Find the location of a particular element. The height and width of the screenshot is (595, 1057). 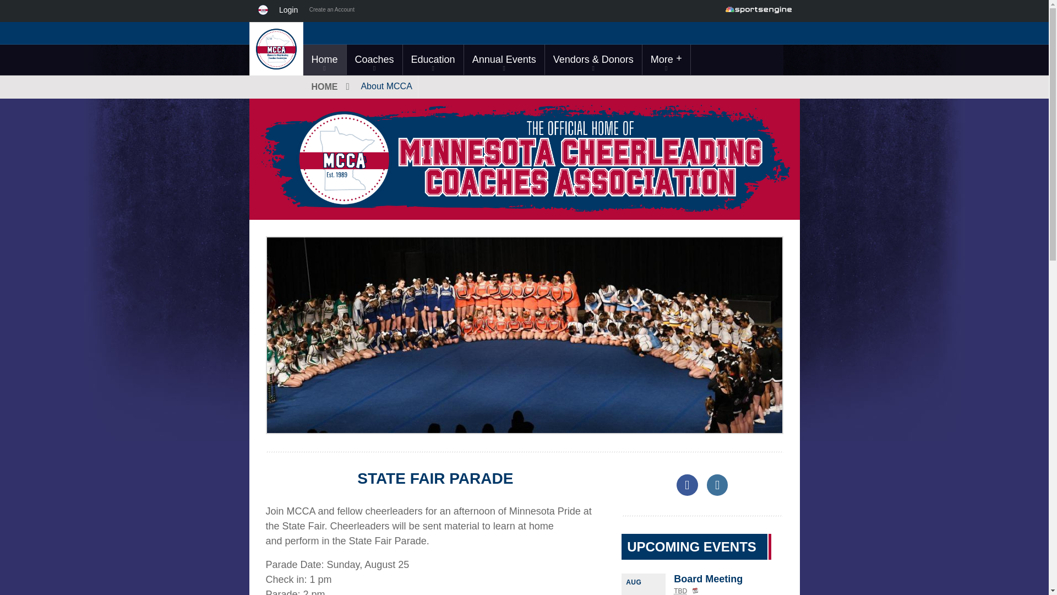

click to go to 'Coaches' is located at coordinates (374, 59).